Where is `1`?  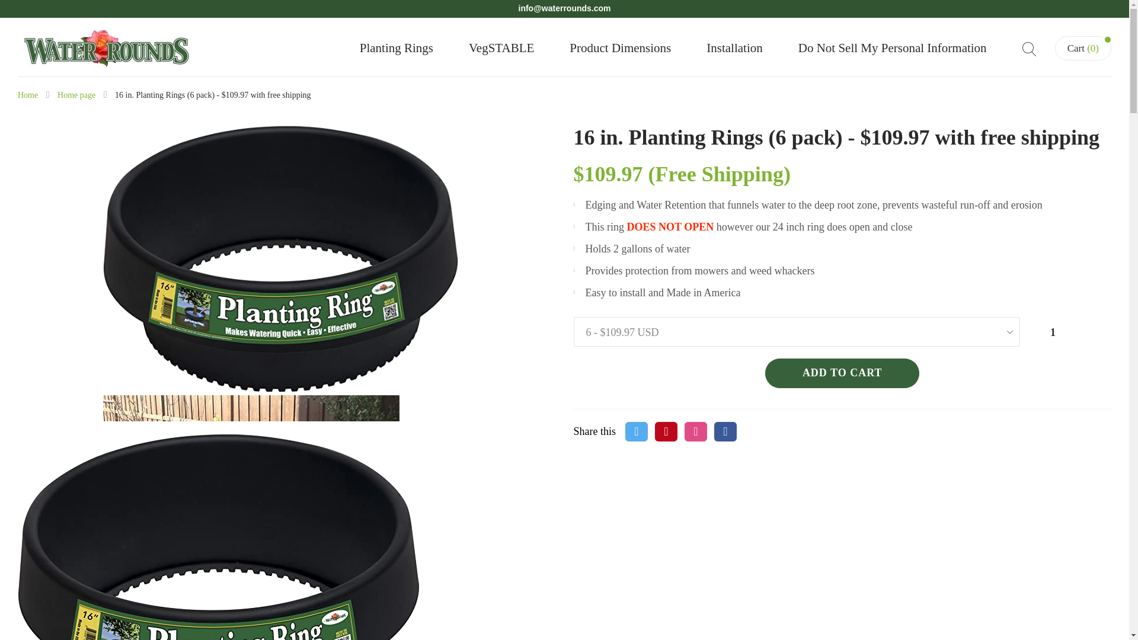
1 is located at coordinates (1056, 332).